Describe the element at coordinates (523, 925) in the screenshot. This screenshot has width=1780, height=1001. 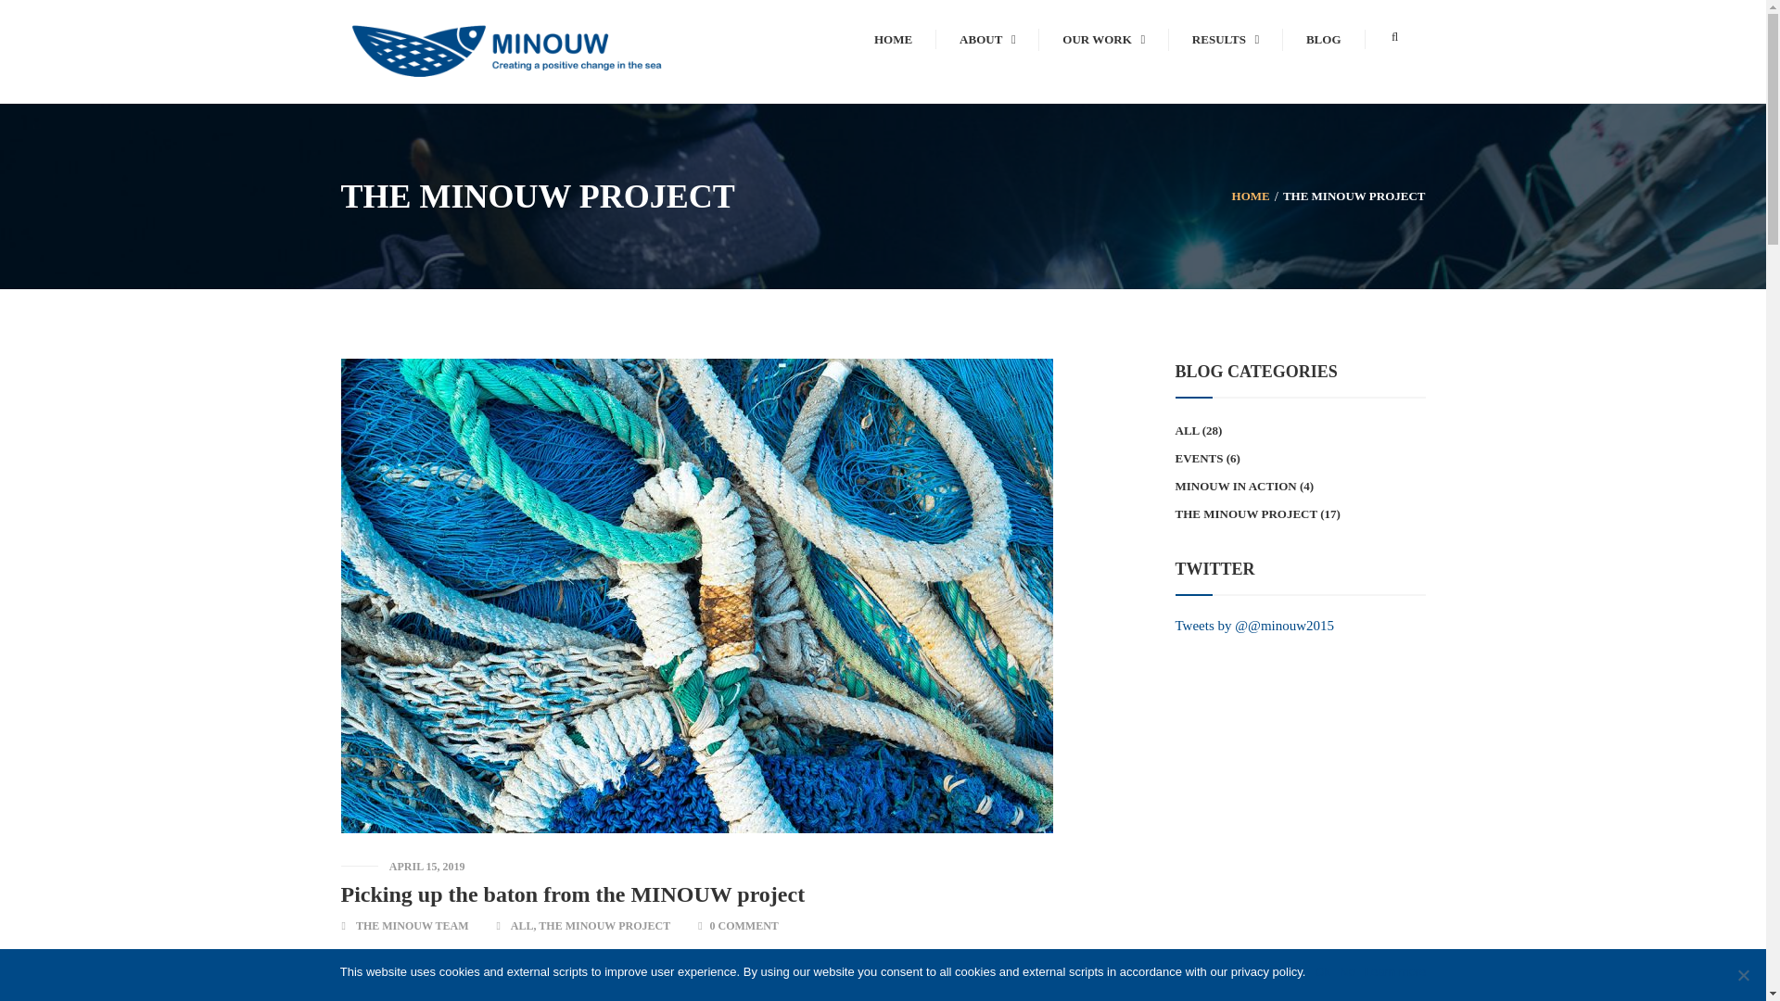
I see `ALL` at that location.